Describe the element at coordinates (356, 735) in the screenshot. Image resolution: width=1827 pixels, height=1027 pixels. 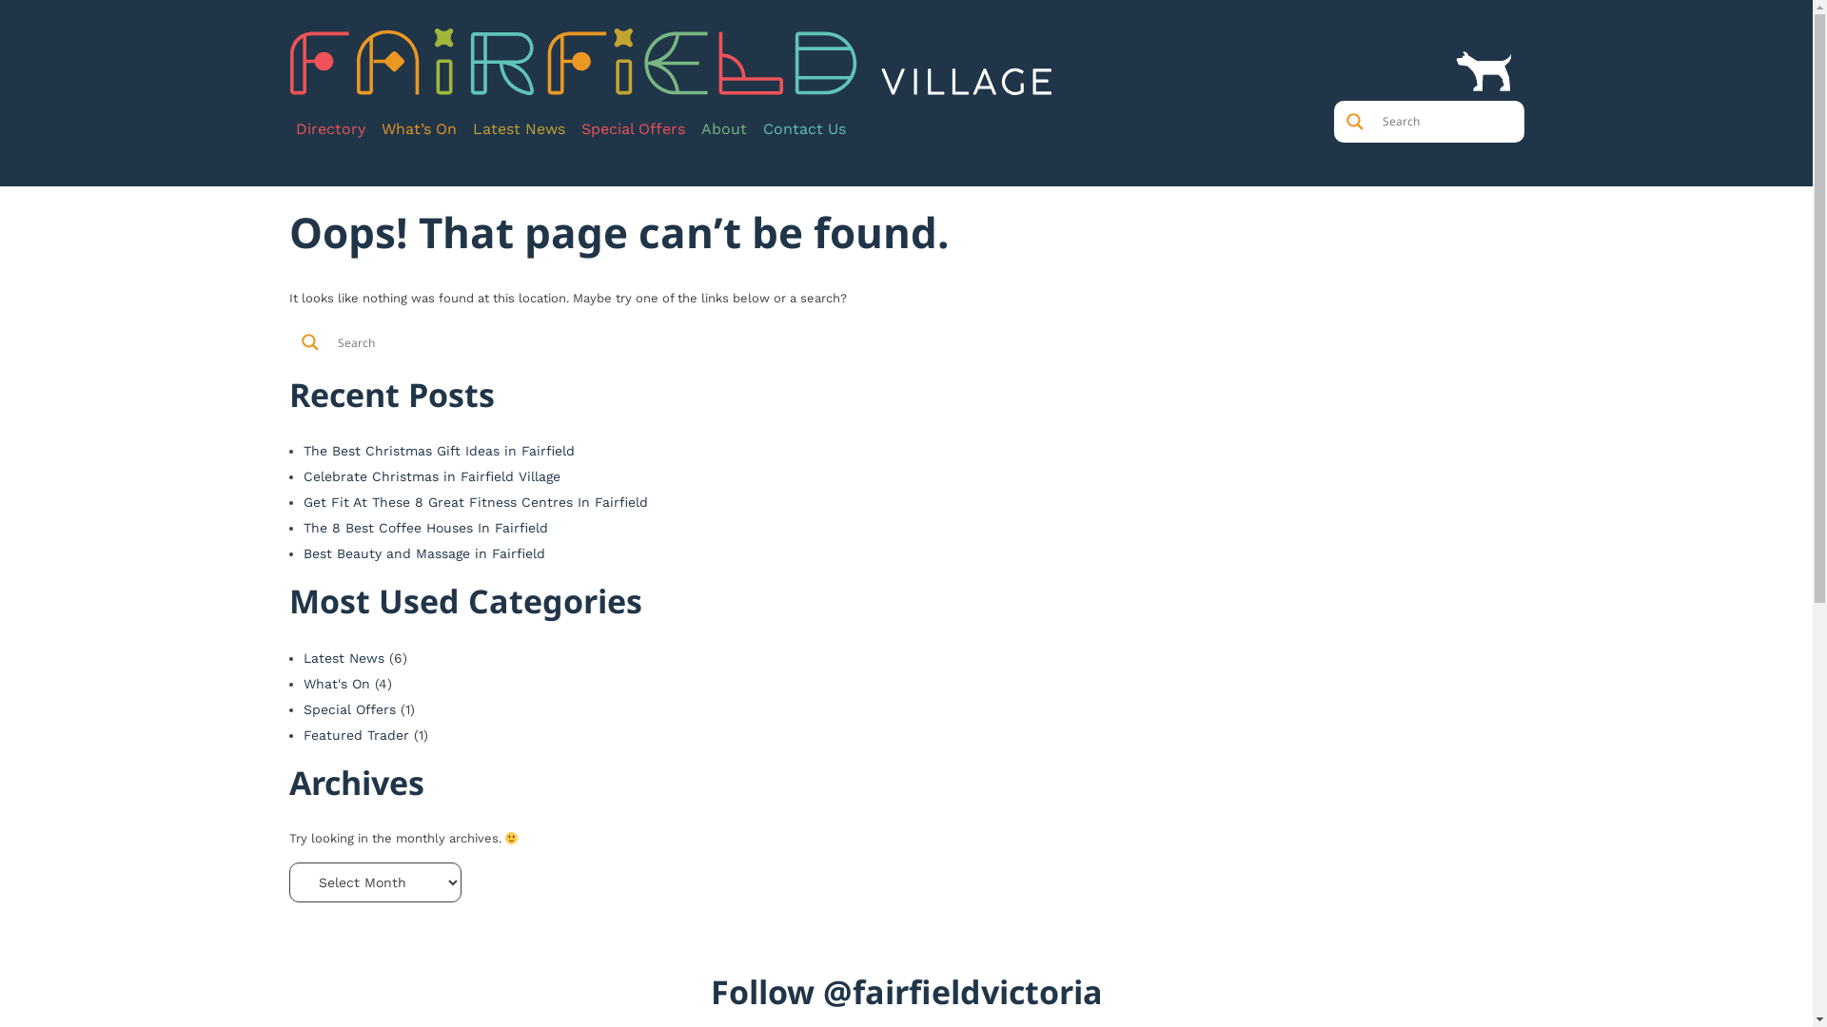
I see `Featured Trader` at that location.